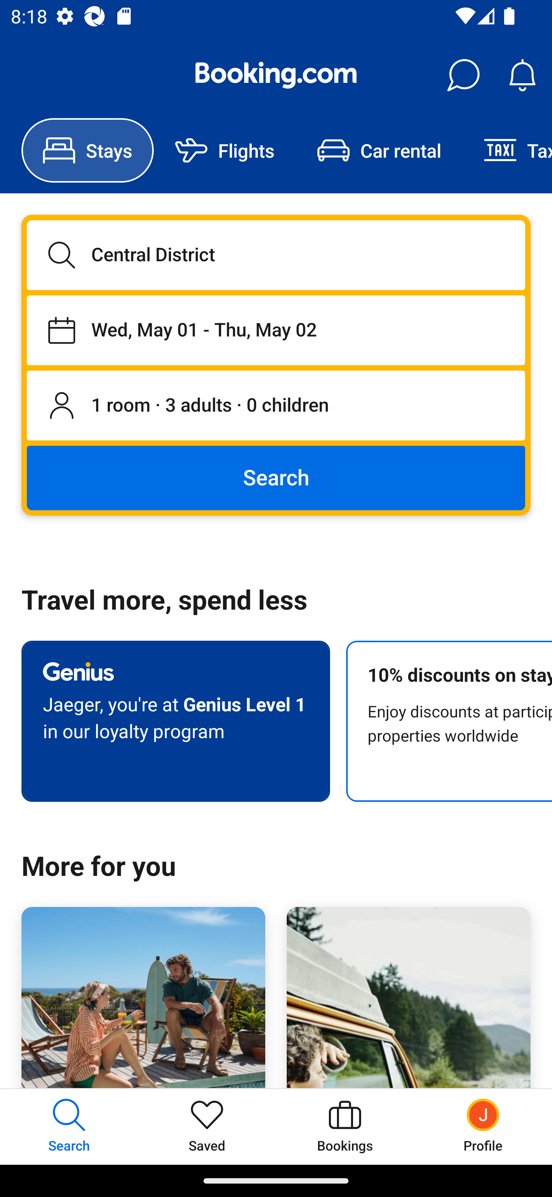  I want to click on Car rental, so click(379, 150).